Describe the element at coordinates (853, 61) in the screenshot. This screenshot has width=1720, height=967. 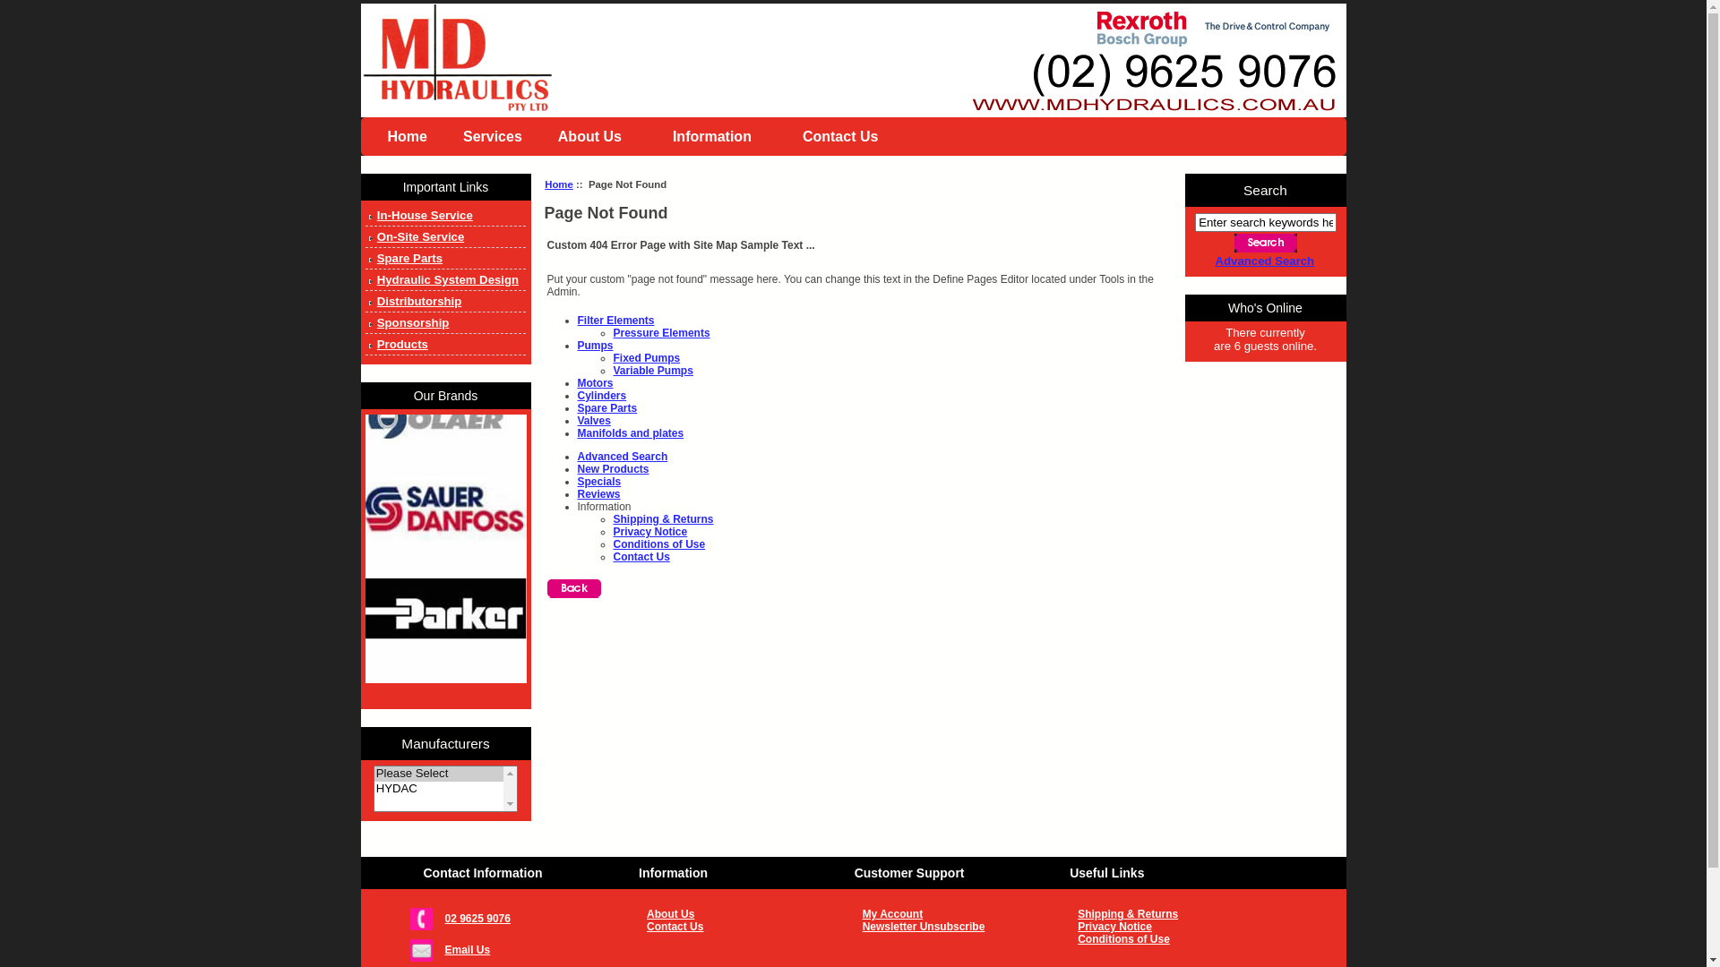
I see ` MD Hydraulics ` at that location.